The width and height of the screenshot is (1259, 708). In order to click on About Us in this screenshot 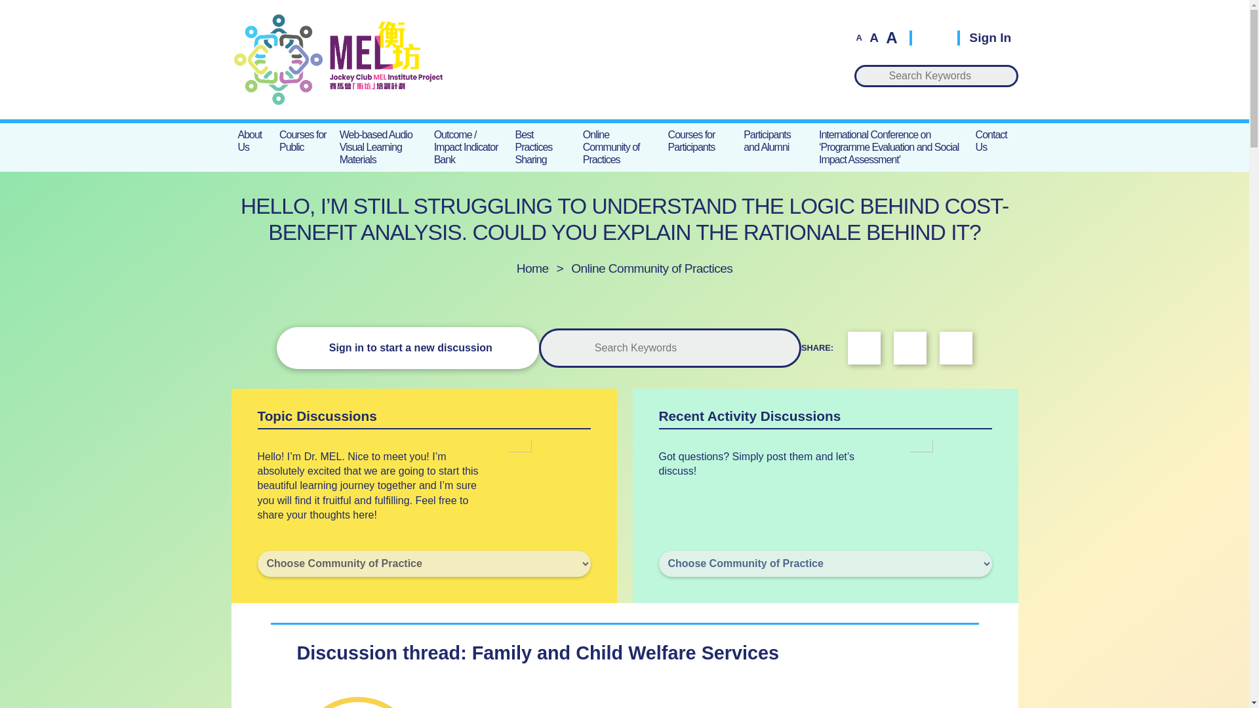, I will do `click(252, 140)`.